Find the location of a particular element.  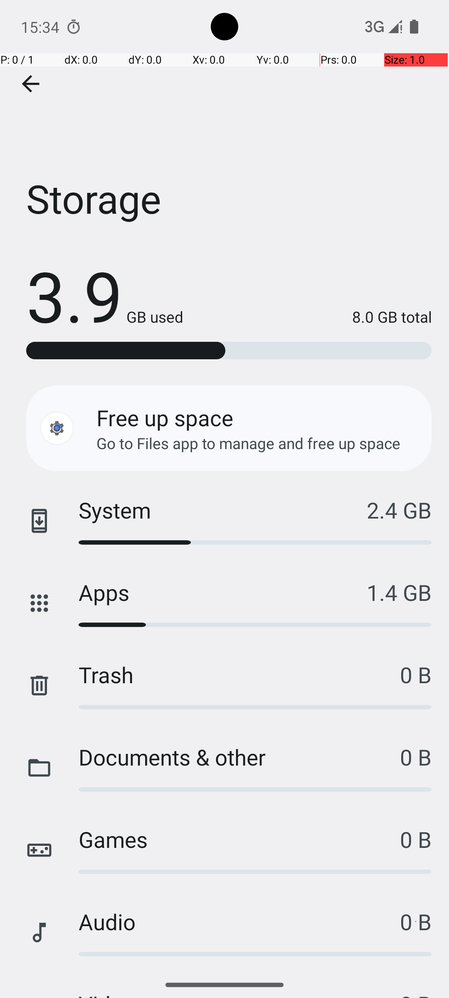

3.9 GB used is located at coordinates (105, 295).